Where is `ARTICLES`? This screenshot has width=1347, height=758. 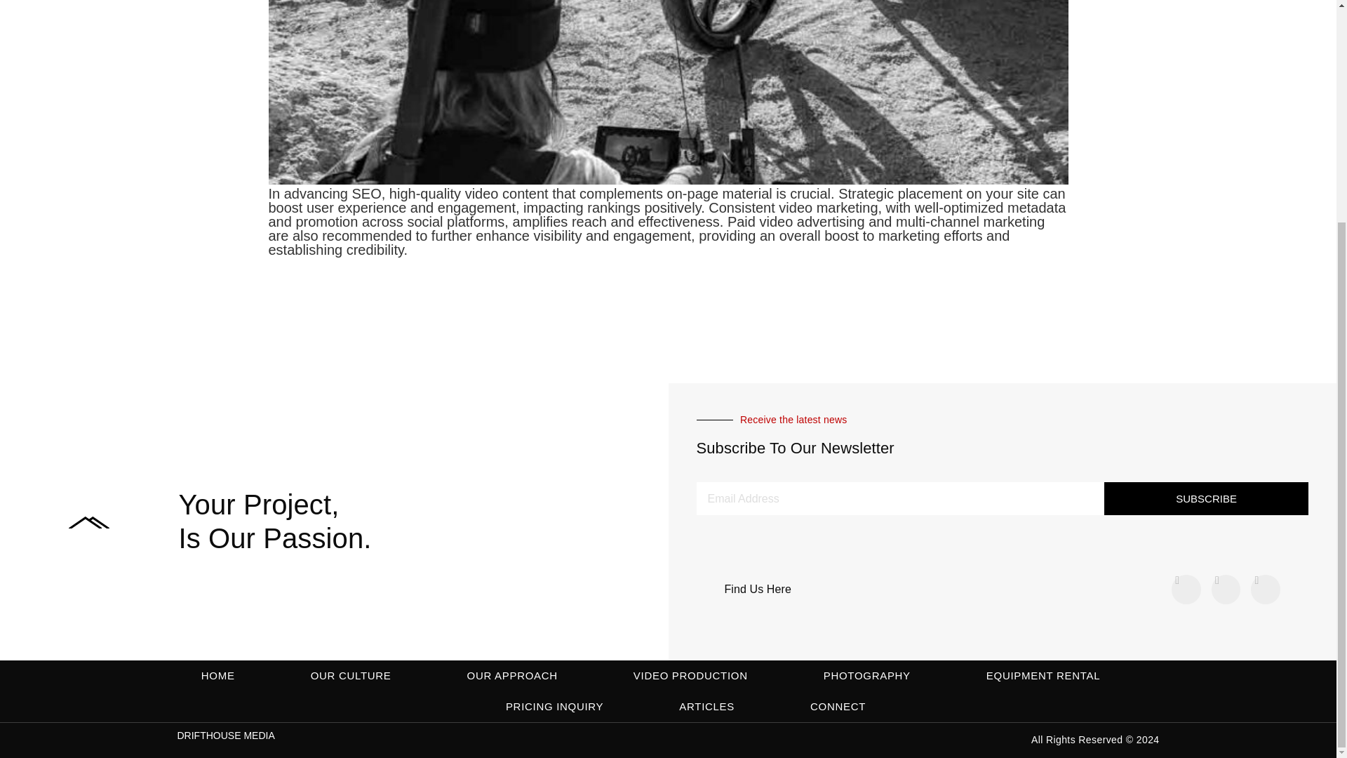
ARTICLES is located at coordinates (706, 706).